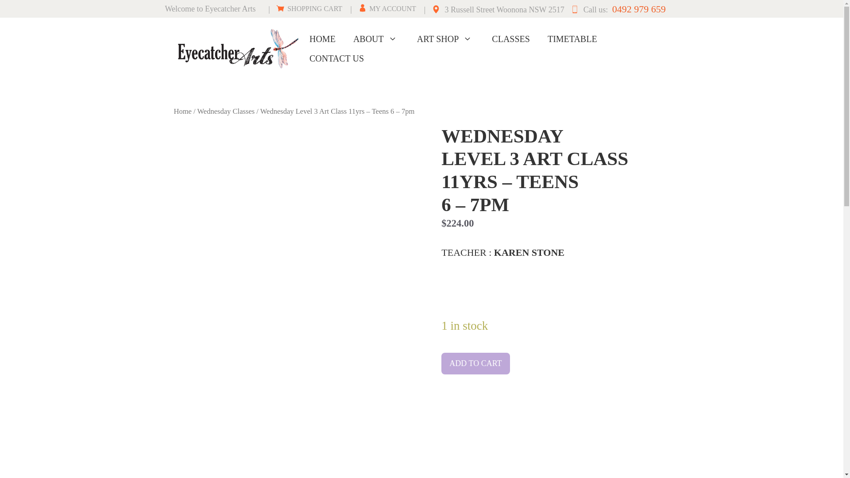  What do you see at coordinates (572, 39) in the screenshot?
I see `TIMETABLE` at bounding box center [572, 39].